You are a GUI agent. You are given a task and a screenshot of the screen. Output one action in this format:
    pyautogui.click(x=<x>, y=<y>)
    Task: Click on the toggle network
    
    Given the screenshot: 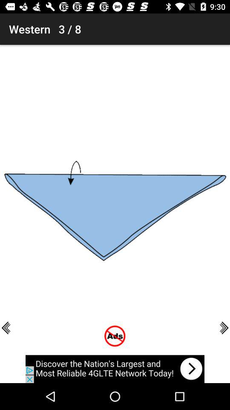 What is the action you would take?
    pyautogui.click(x=115, y=369)
    